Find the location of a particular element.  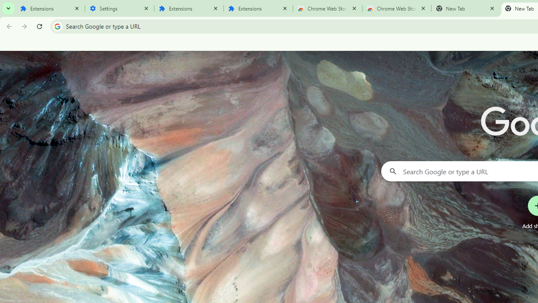

Search icon is located at coordinates (57, 26).